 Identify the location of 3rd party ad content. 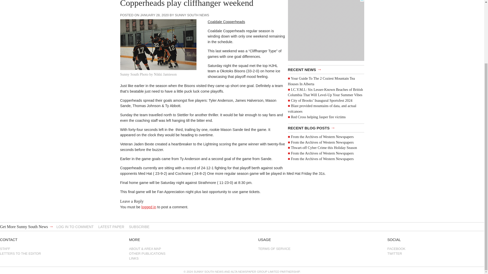
(326, 30).